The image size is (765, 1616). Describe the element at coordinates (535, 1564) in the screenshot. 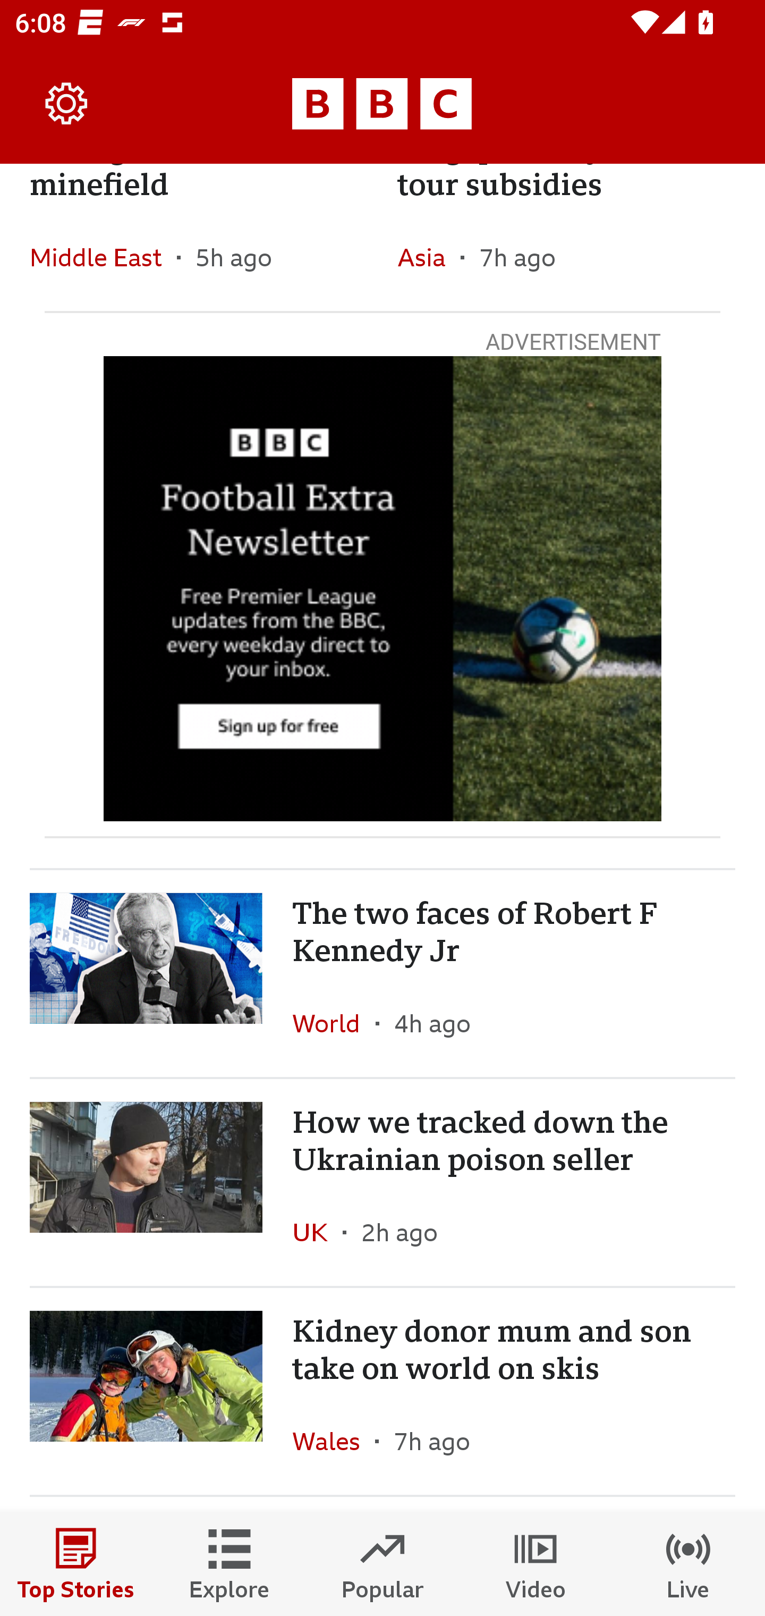

I see `Video` at that location.